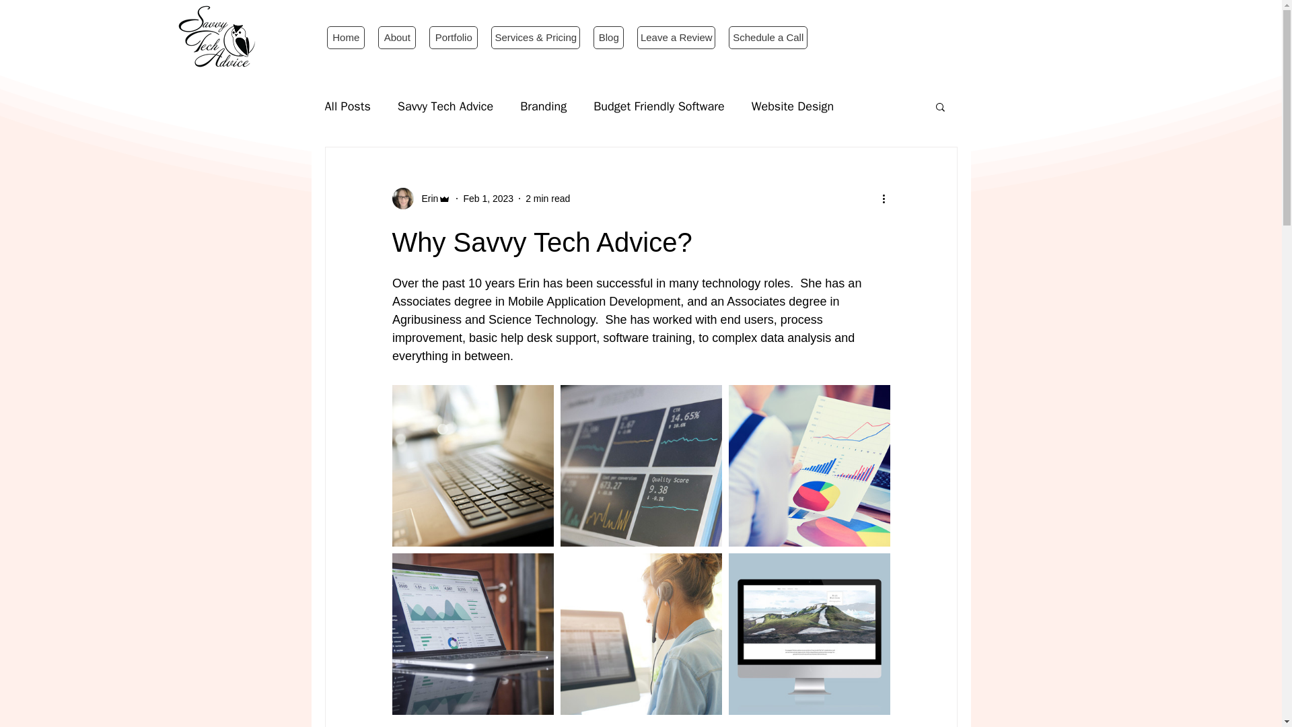  What do you see at coordinates (487, 198) in the screenshot?
I see `Feb 1, 2023` at bounding box center [487, 198].